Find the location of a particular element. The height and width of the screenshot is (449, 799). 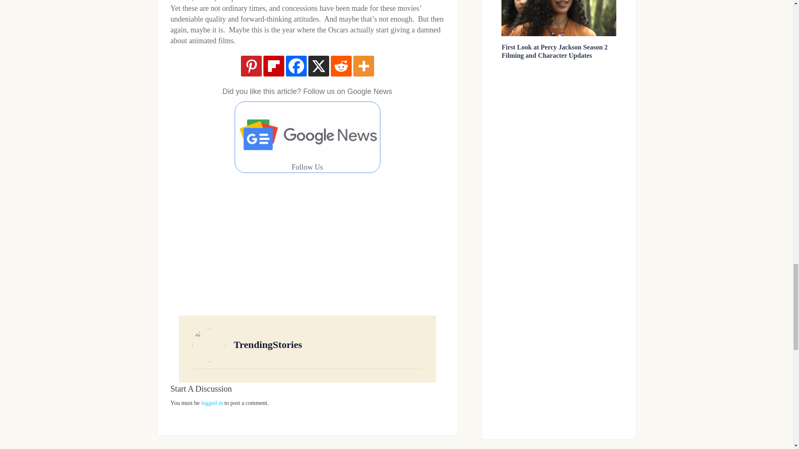

More is located at coordinates (363, 66).